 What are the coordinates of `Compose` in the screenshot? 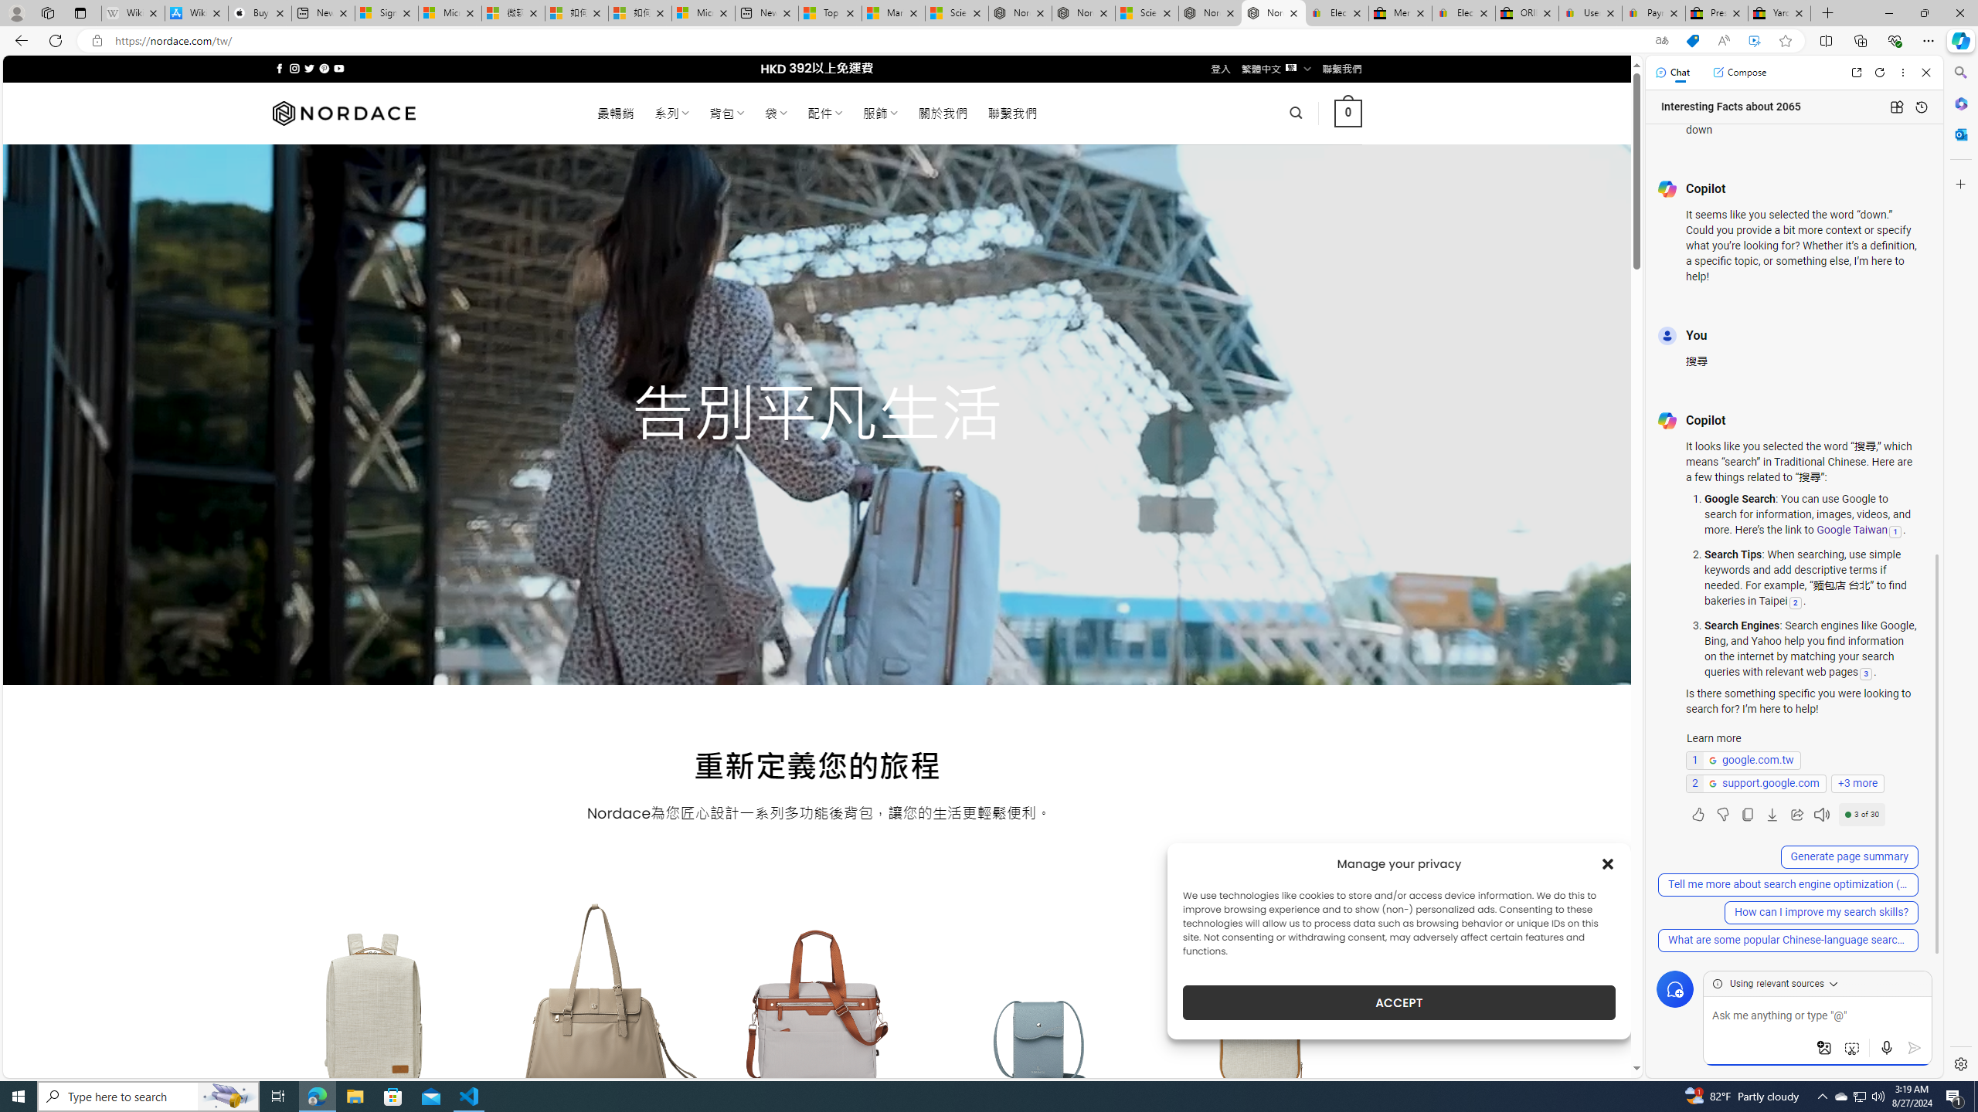 It's located at (1739, 72).